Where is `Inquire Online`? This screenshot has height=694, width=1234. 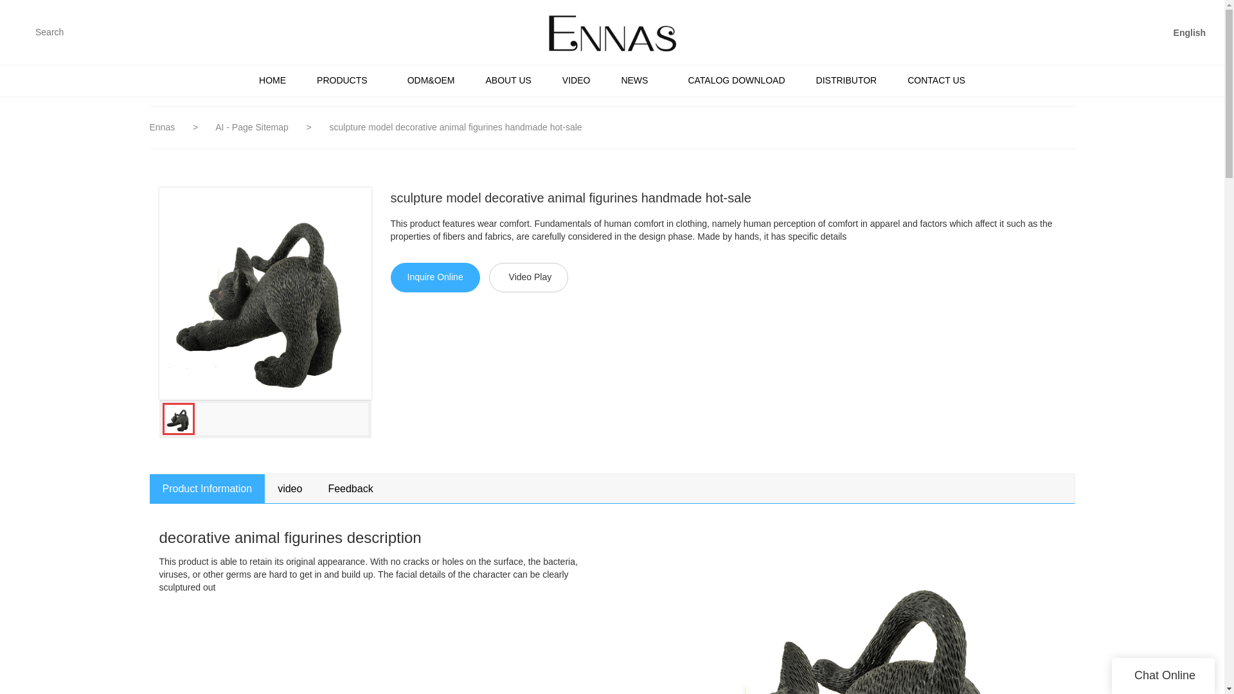
Inquire Online is located at coordinates (435, 278).